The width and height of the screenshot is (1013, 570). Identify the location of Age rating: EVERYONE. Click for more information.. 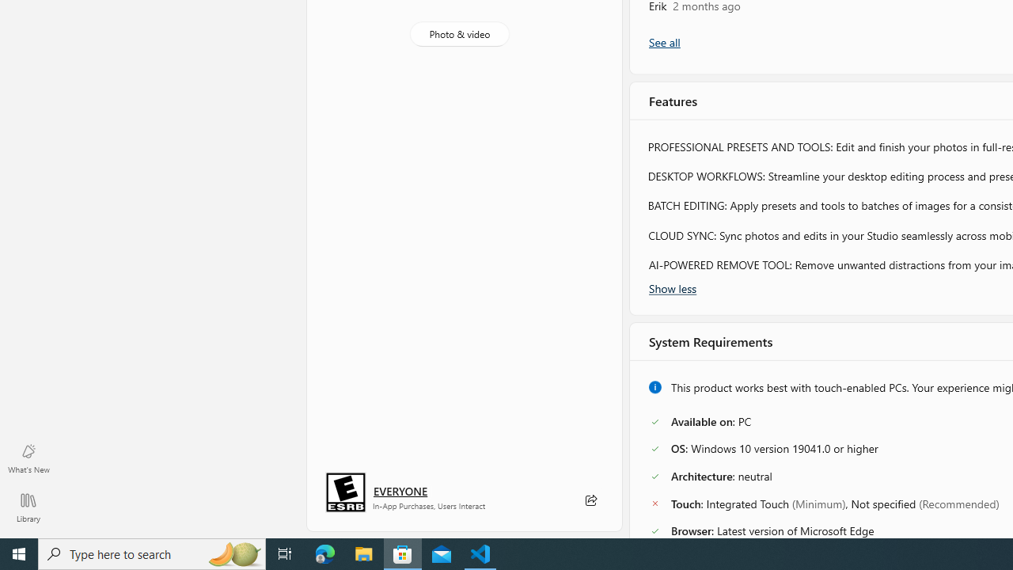
(400, 491).